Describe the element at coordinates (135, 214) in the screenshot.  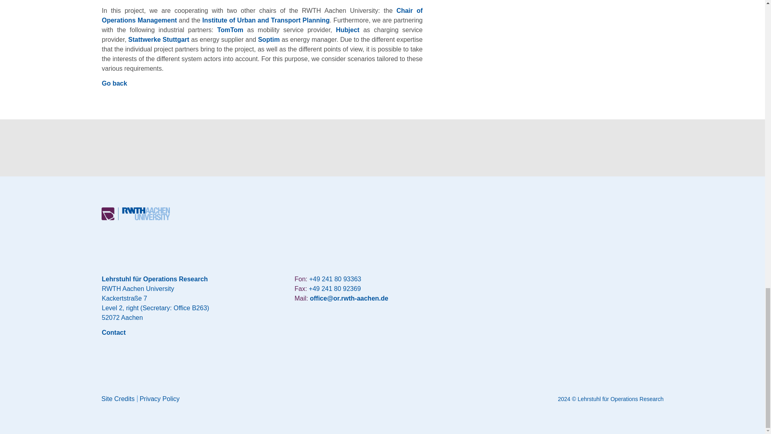
I see `Back home` at that location.